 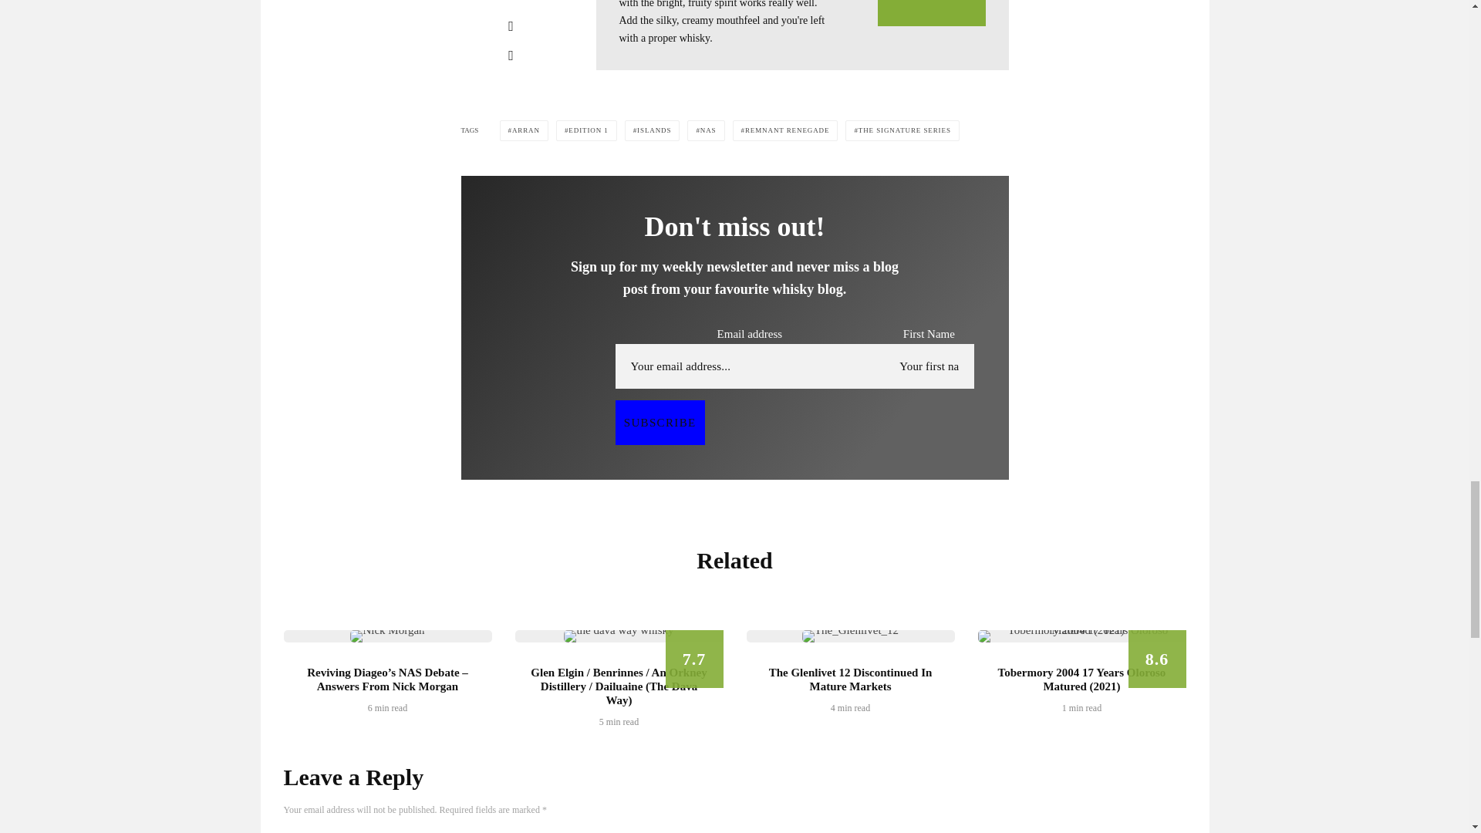 What do you see at coordinates (785, 130) in the screenshot?
I see `REMNANT RENEGADE` at bounding box center [785, 130].